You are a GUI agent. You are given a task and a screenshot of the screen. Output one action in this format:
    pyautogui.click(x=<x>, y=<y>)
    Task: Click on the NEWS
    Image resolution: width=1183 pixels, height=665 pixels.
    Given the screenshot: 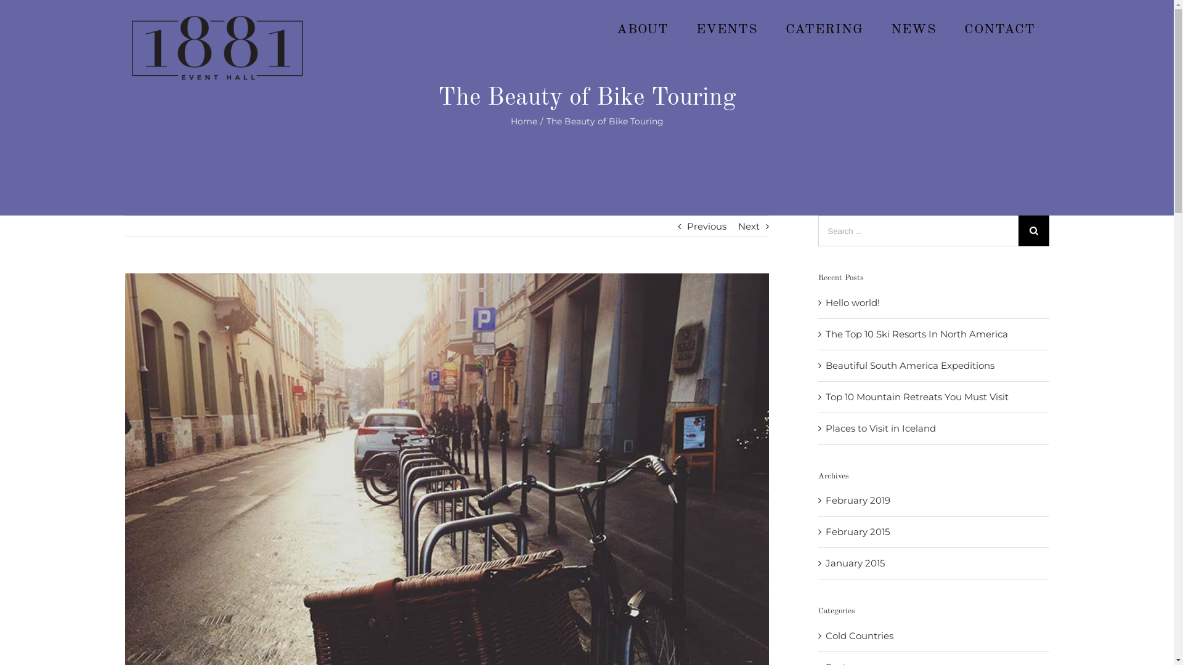 What is the action you would take?
    pyautogui.click(x=914, y=30)
    